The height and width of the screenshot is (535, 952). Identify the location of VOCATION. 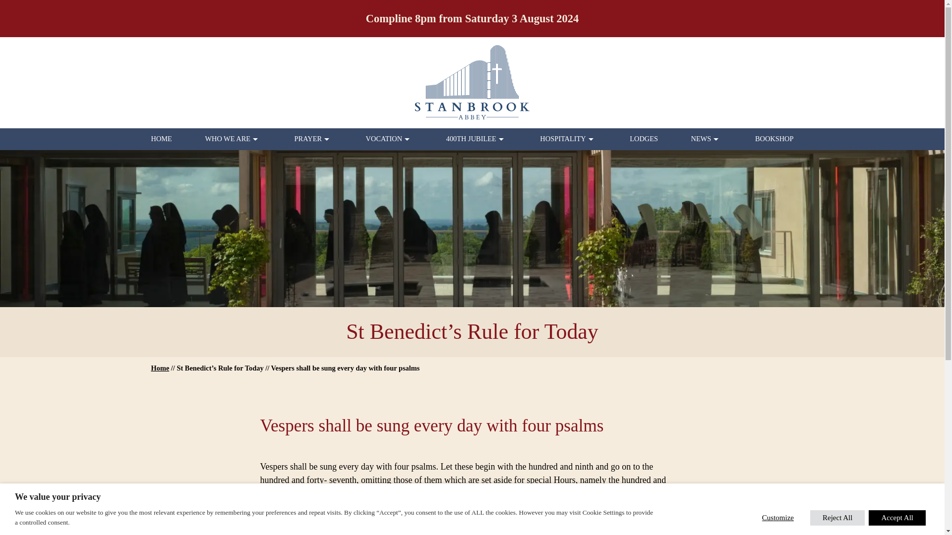
(384, 139).